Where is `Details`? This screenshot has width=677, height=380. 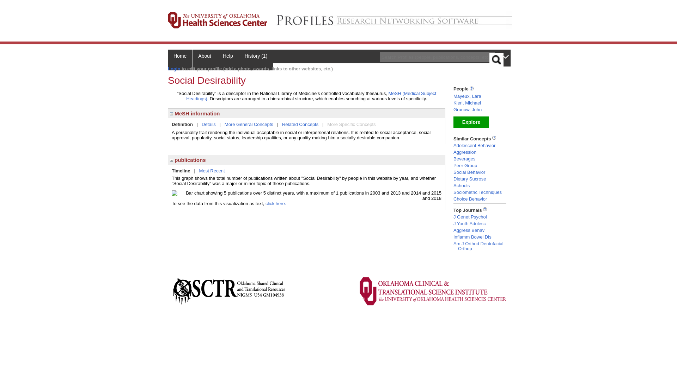 Details is located at coordinates (209, 124).